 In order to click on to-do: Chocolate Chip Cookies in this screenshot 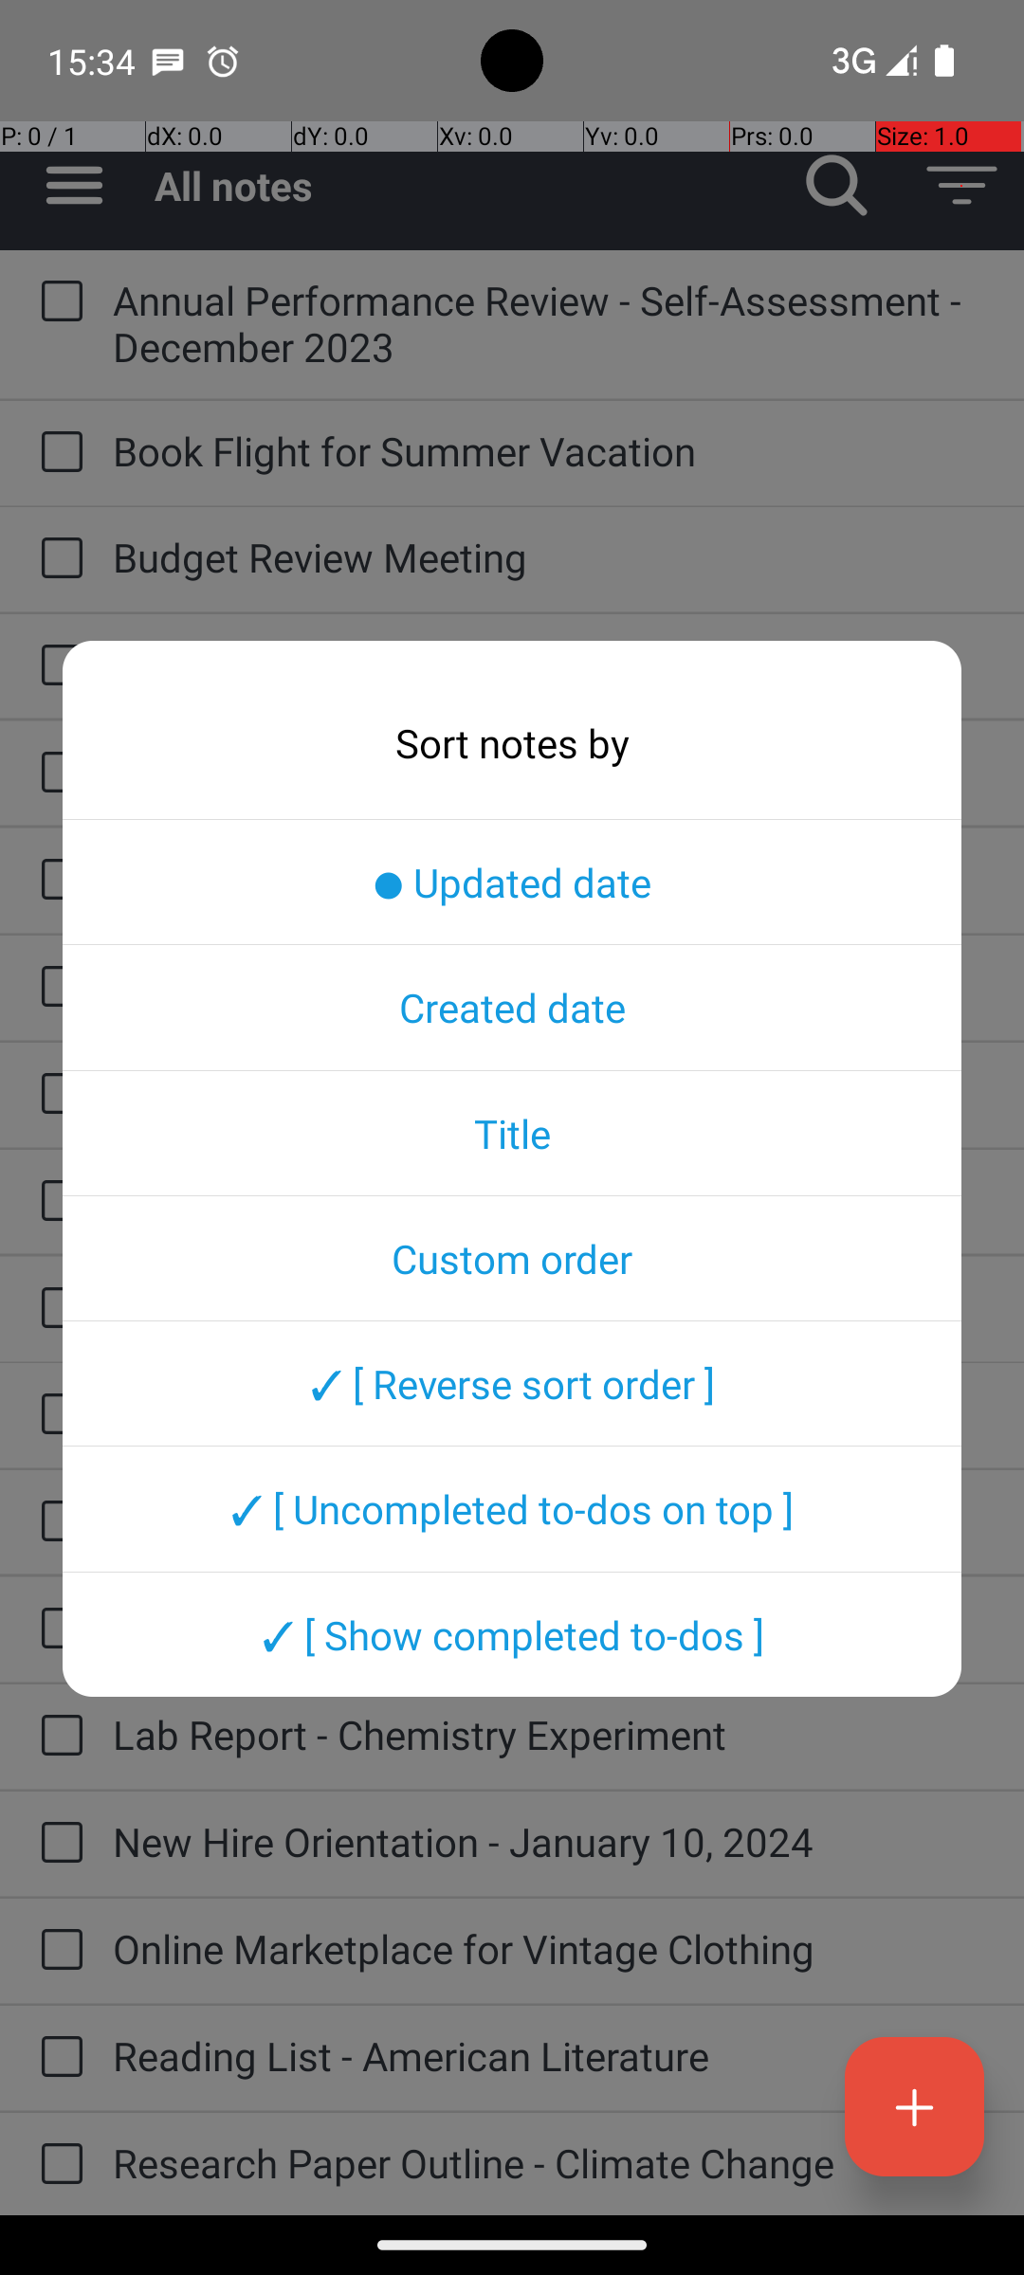, I will do `click(57, 773)`.